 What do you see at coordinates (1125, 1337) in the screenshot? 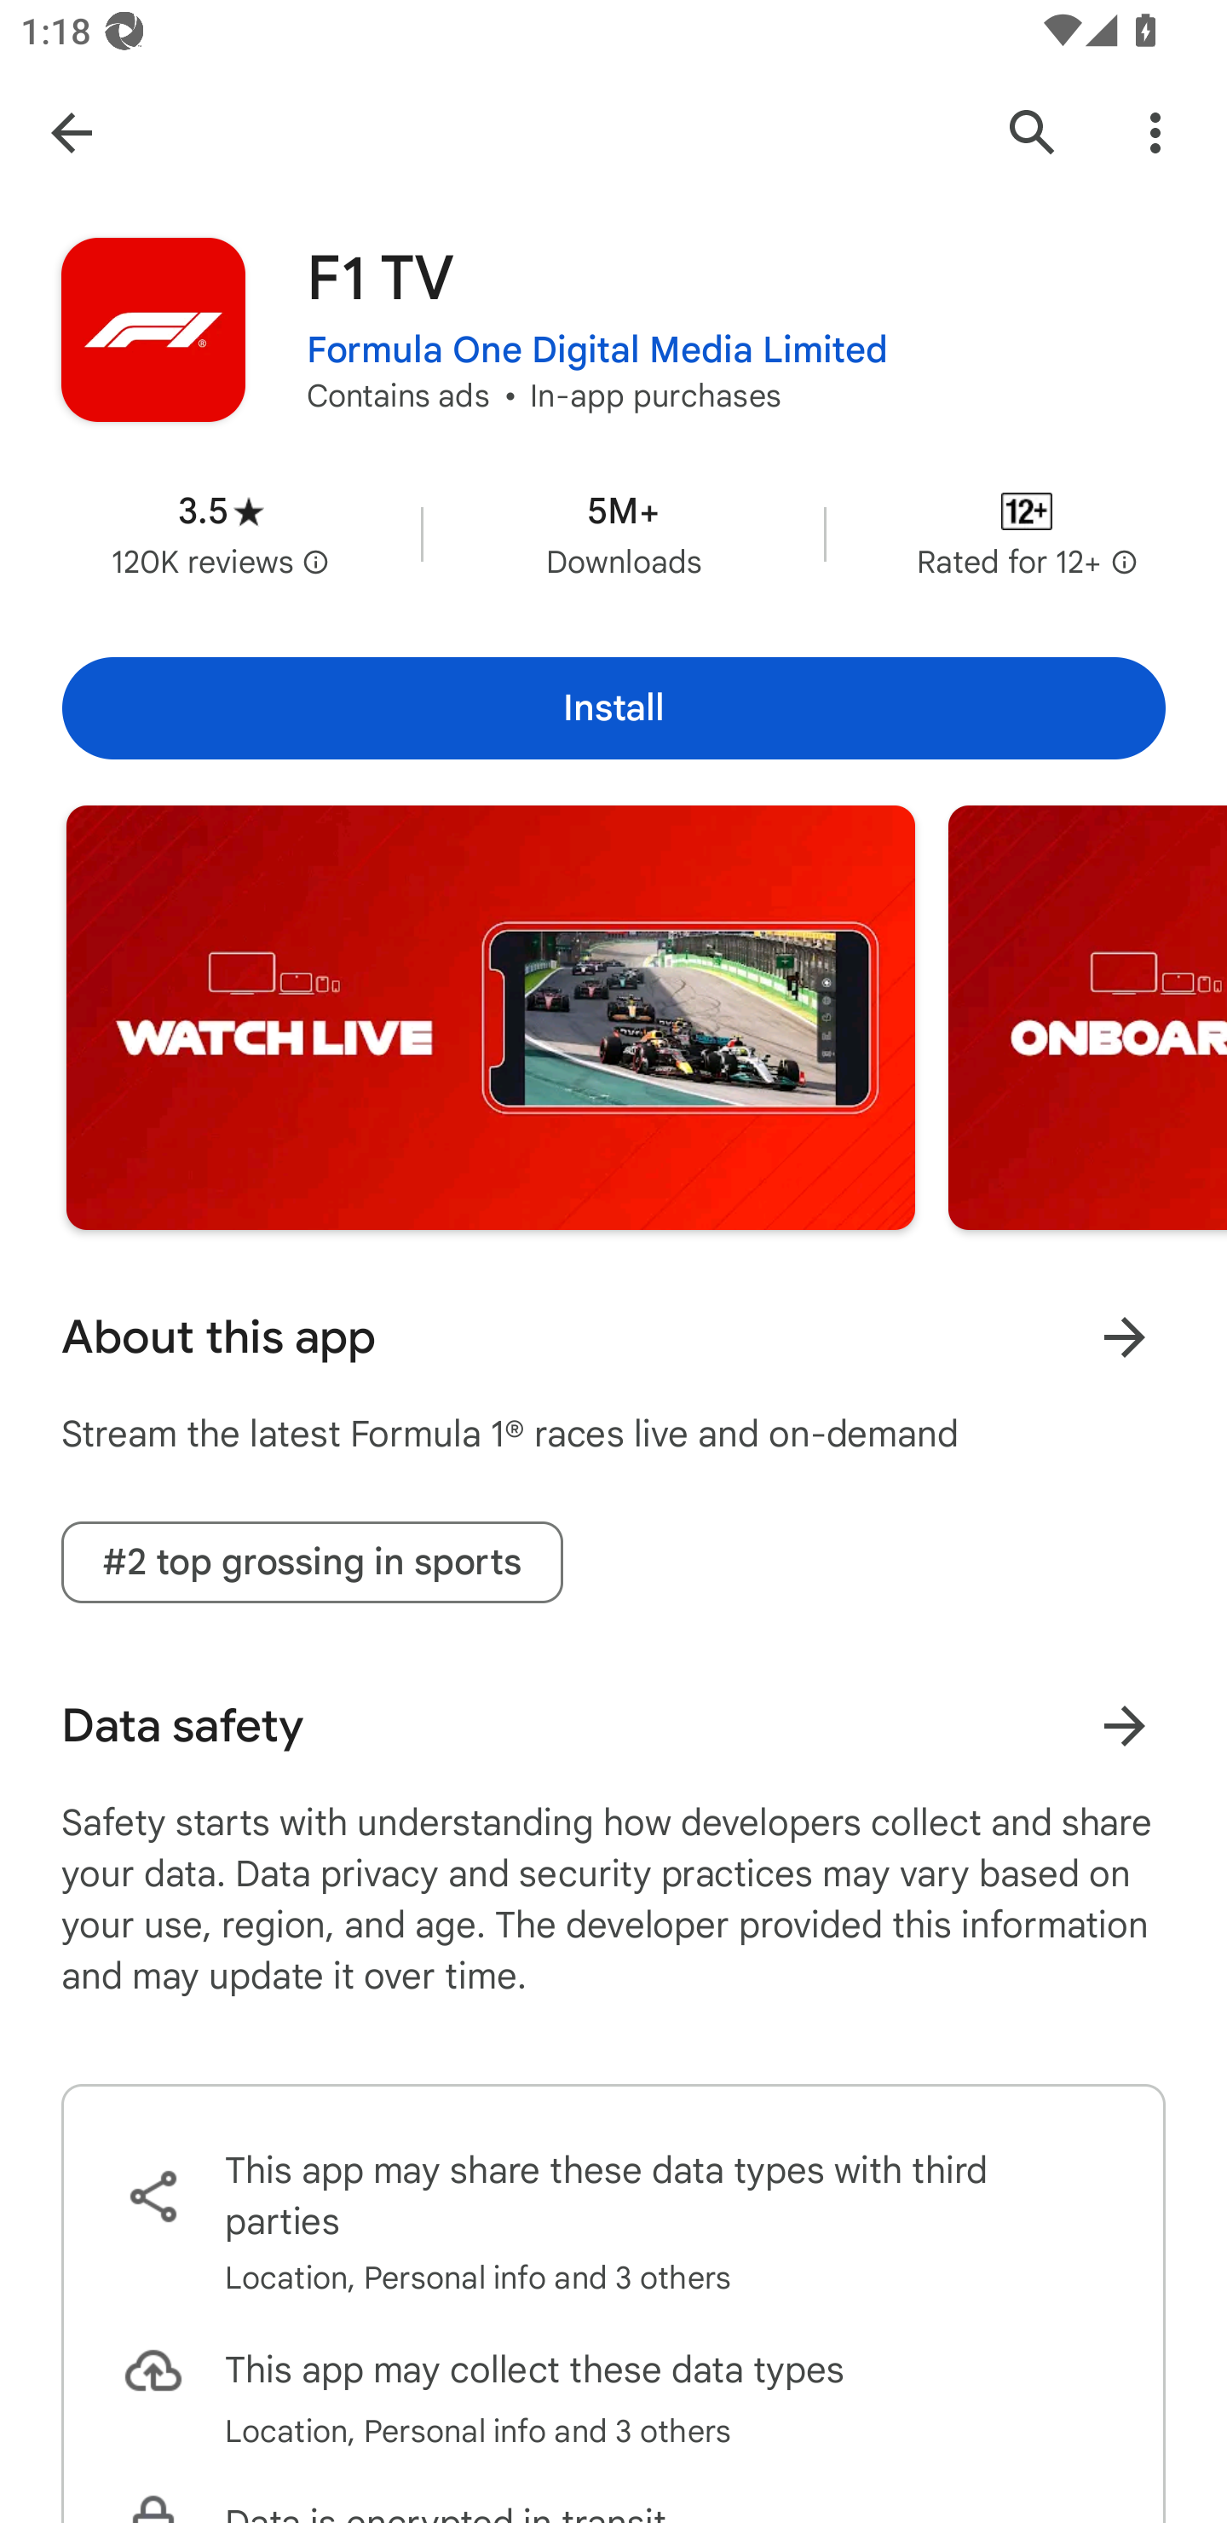
I see `Learn more About this app` at bounding box center [1125, 1337].